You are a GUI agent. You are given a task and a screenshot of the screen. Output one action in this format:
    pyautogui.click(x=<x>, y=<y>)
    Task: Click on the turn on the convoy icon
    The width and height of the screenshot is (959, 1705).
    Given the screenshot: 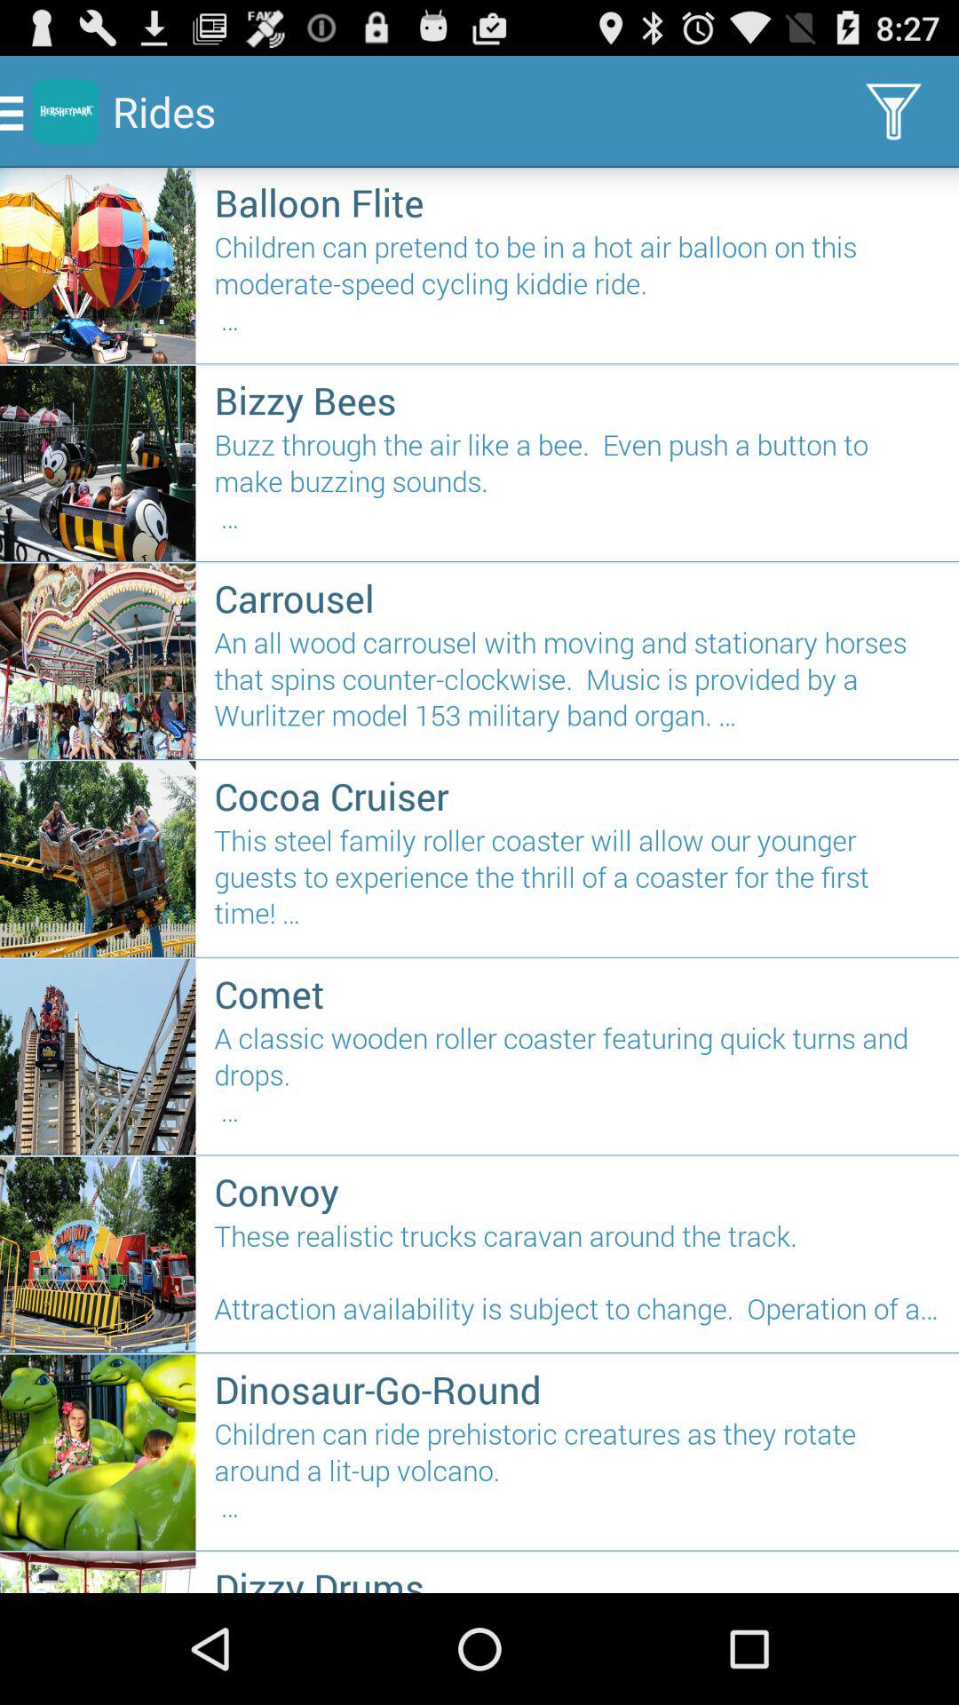 What is the action you would take?
    pyautogui.click(x=577, y=1192)
    